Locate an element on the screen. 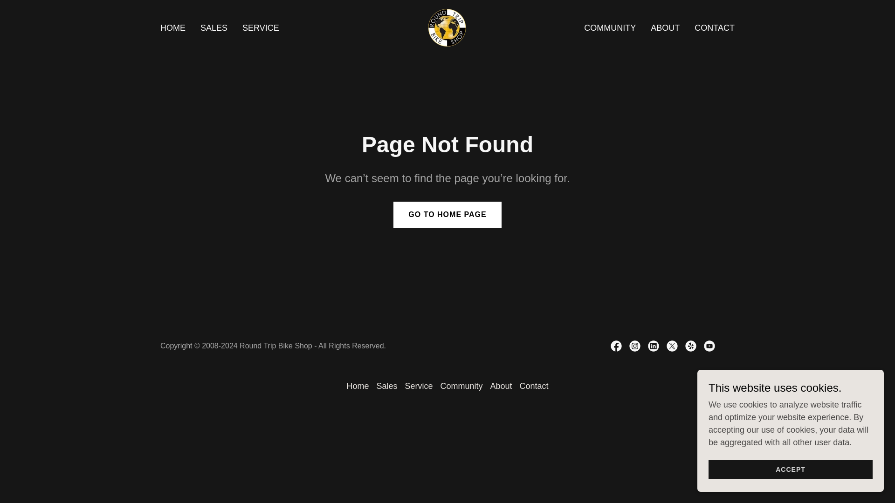  SERVICE is located at coordinates (261, 28).